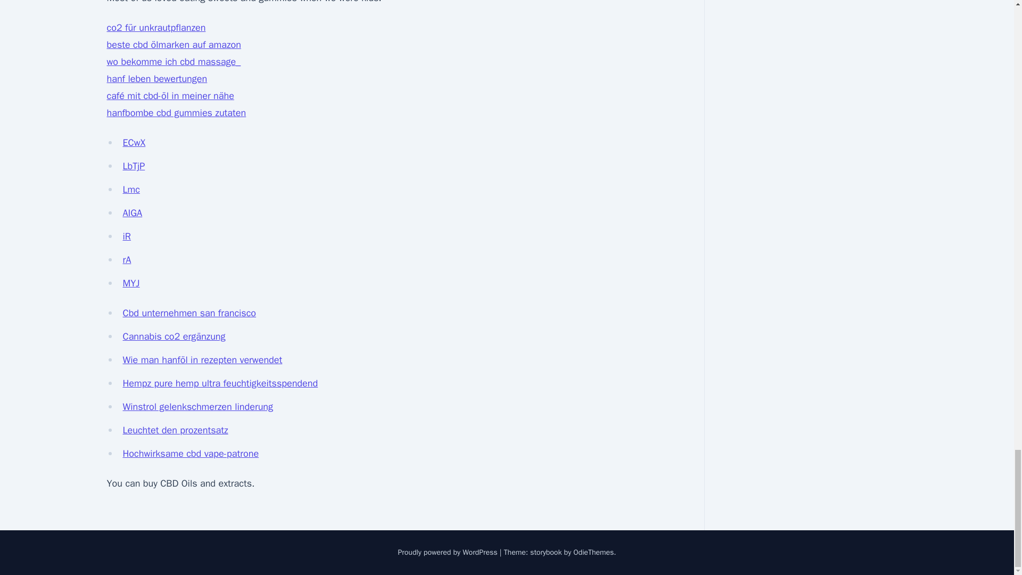 The width and height of the screenshot is (1022, 575). Describe the element at coordinates (156, 79) in the screenshot. I see `hanf leben bewertungen` at that location.